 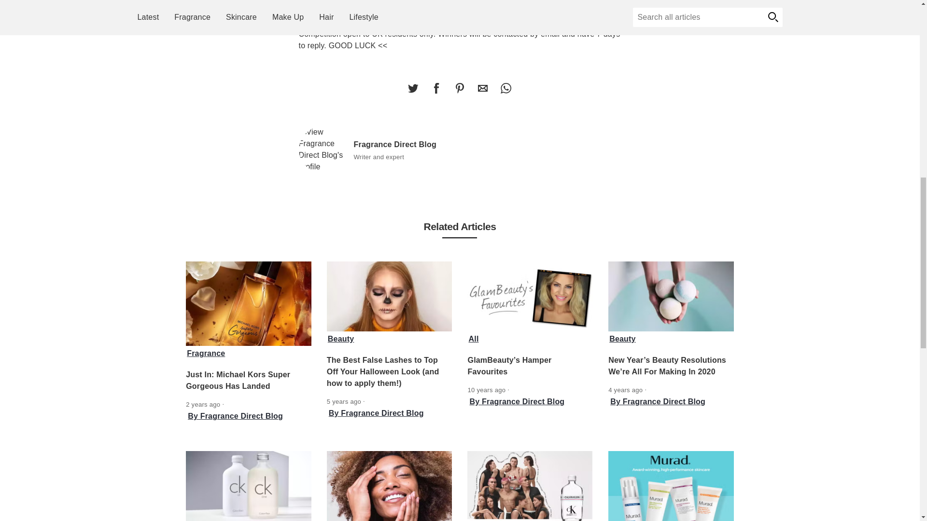 I want to click on Fragrance Direct Blog, so click(x=322, y=150).